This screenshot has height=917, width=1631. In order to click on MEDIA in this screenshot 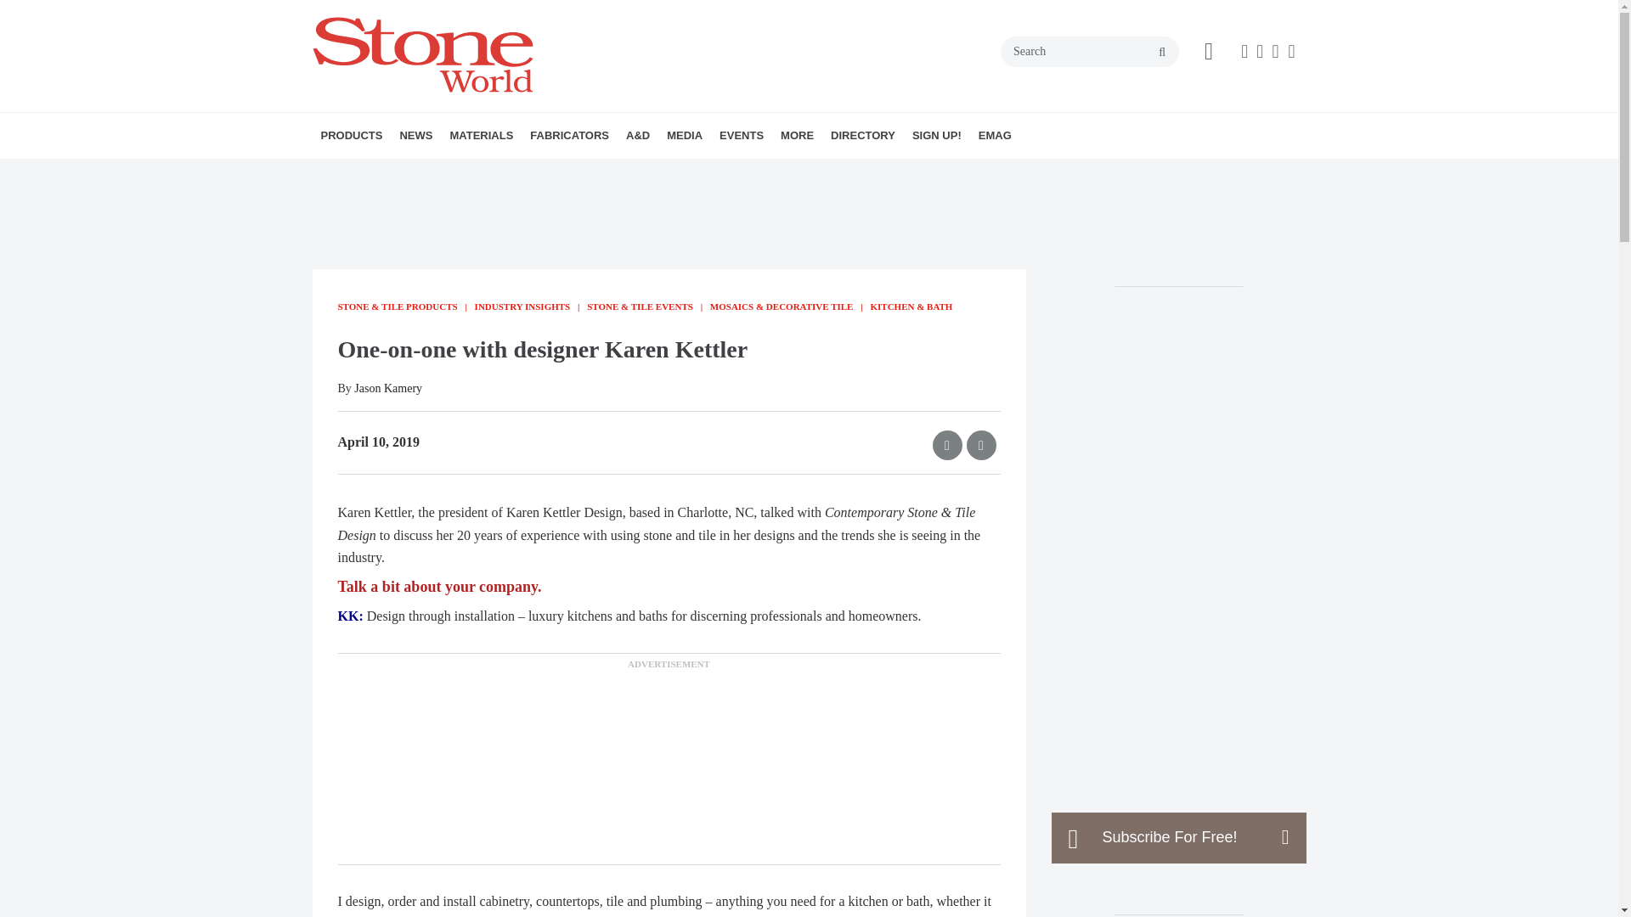, I will do `click(685, 135)`.